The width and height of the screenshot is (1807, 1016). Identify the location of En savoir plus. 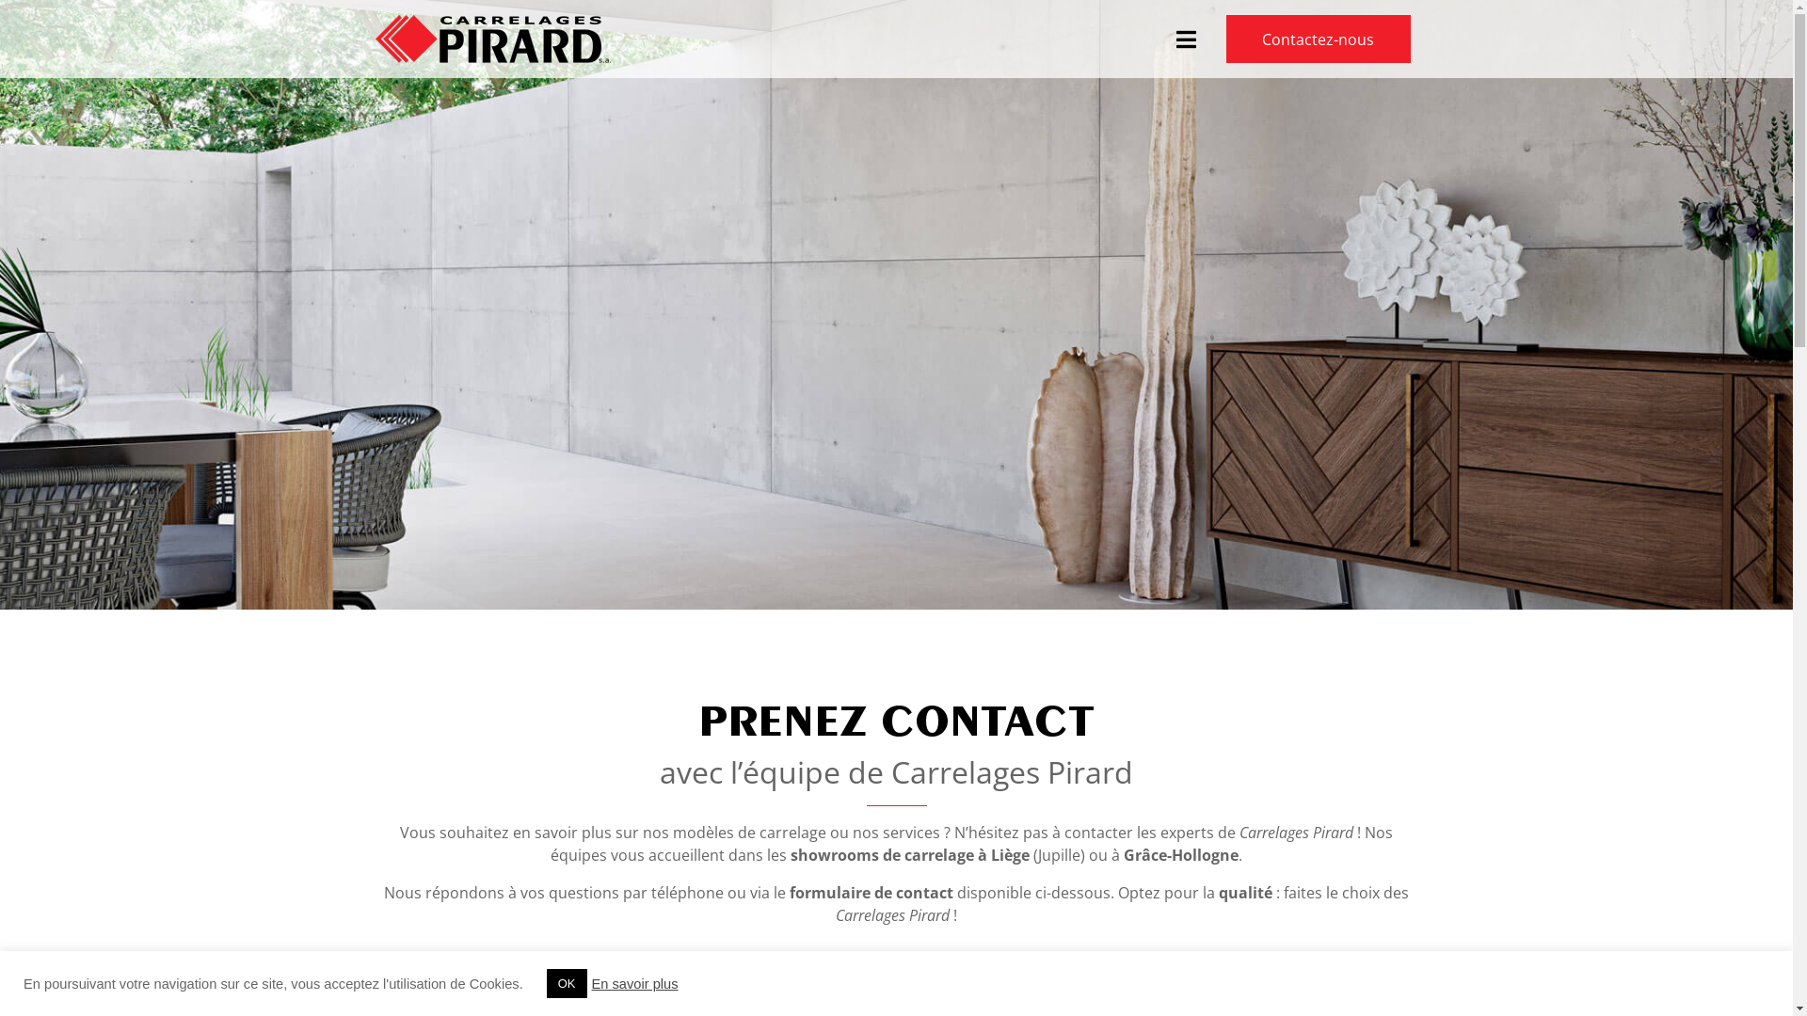
(635, 983).